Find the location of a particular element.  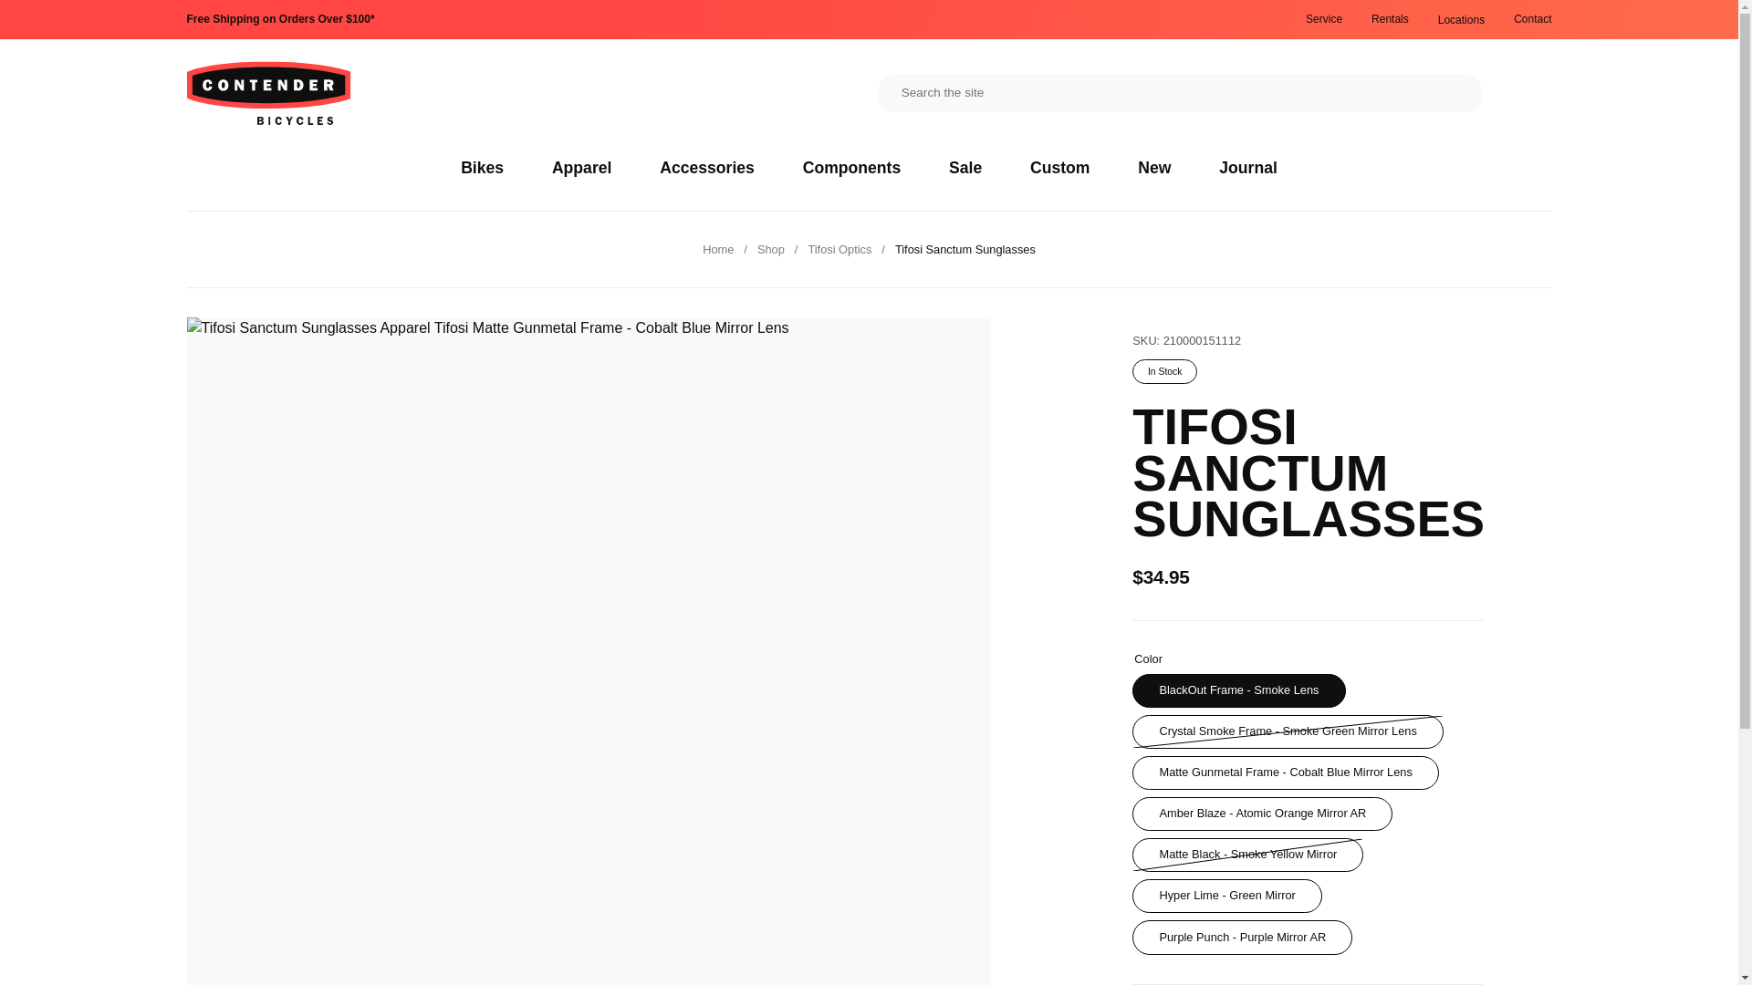

Locations is located at coordinates (1461, 20).